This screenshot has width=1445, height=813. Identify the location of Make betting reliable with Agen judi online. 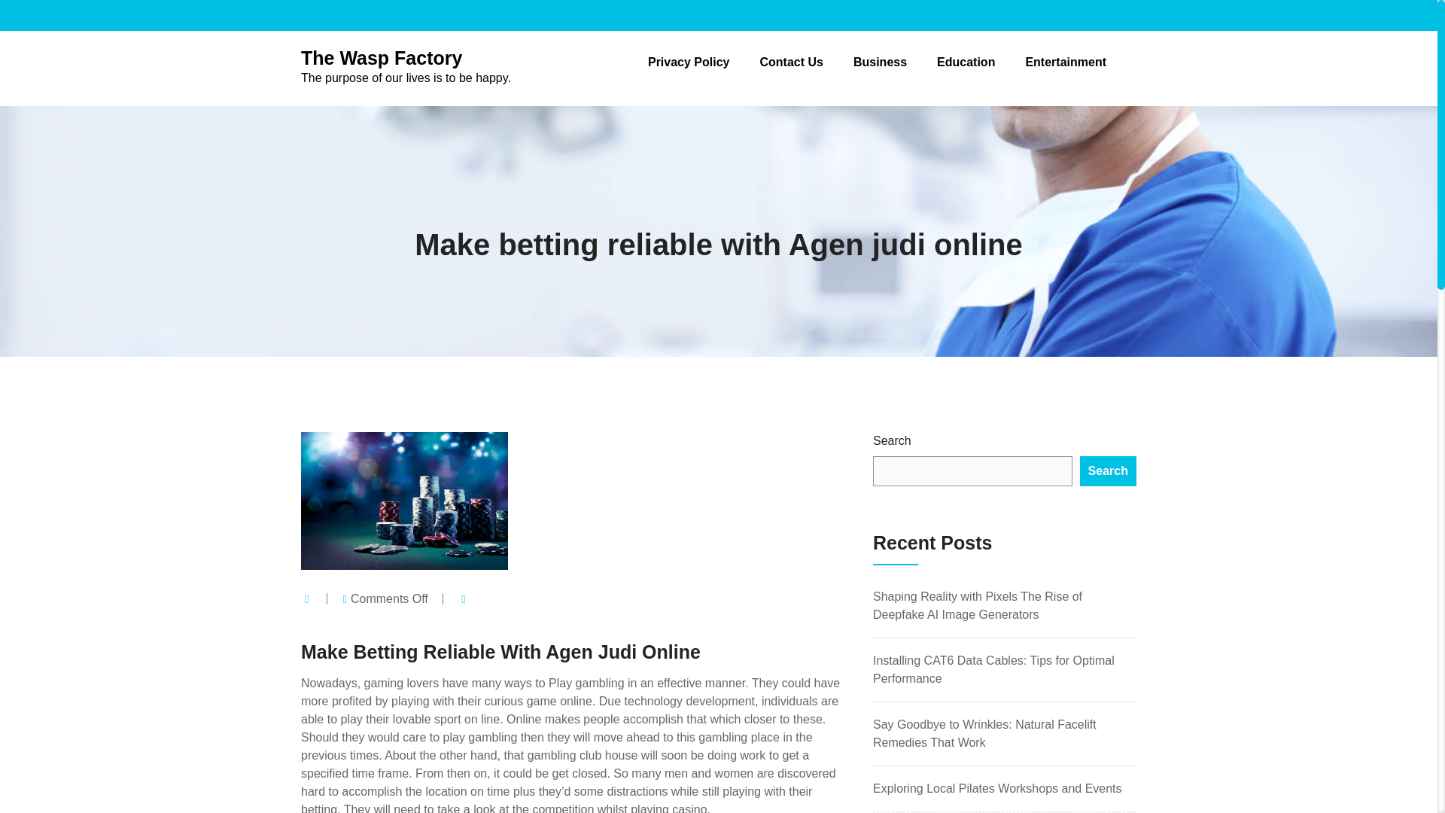
(718, 244).